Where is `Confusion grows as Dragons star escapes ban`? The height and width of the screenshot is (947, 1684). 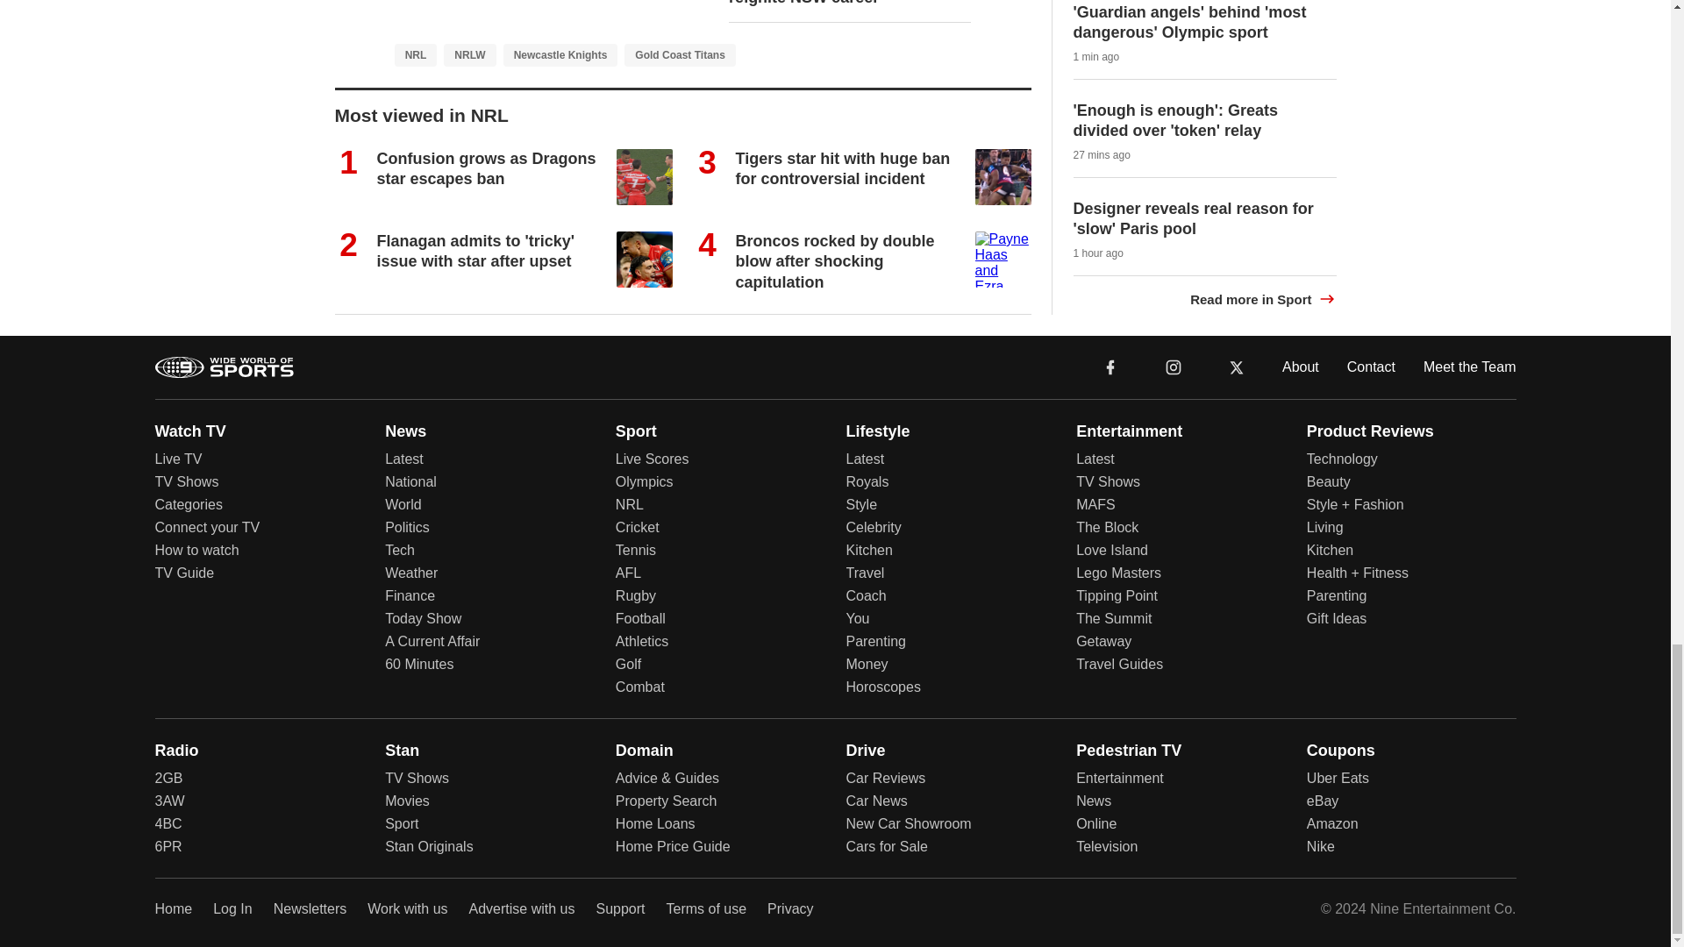 Confusion grows as Dragons star escapes ban is located at coordinates (486, 168).